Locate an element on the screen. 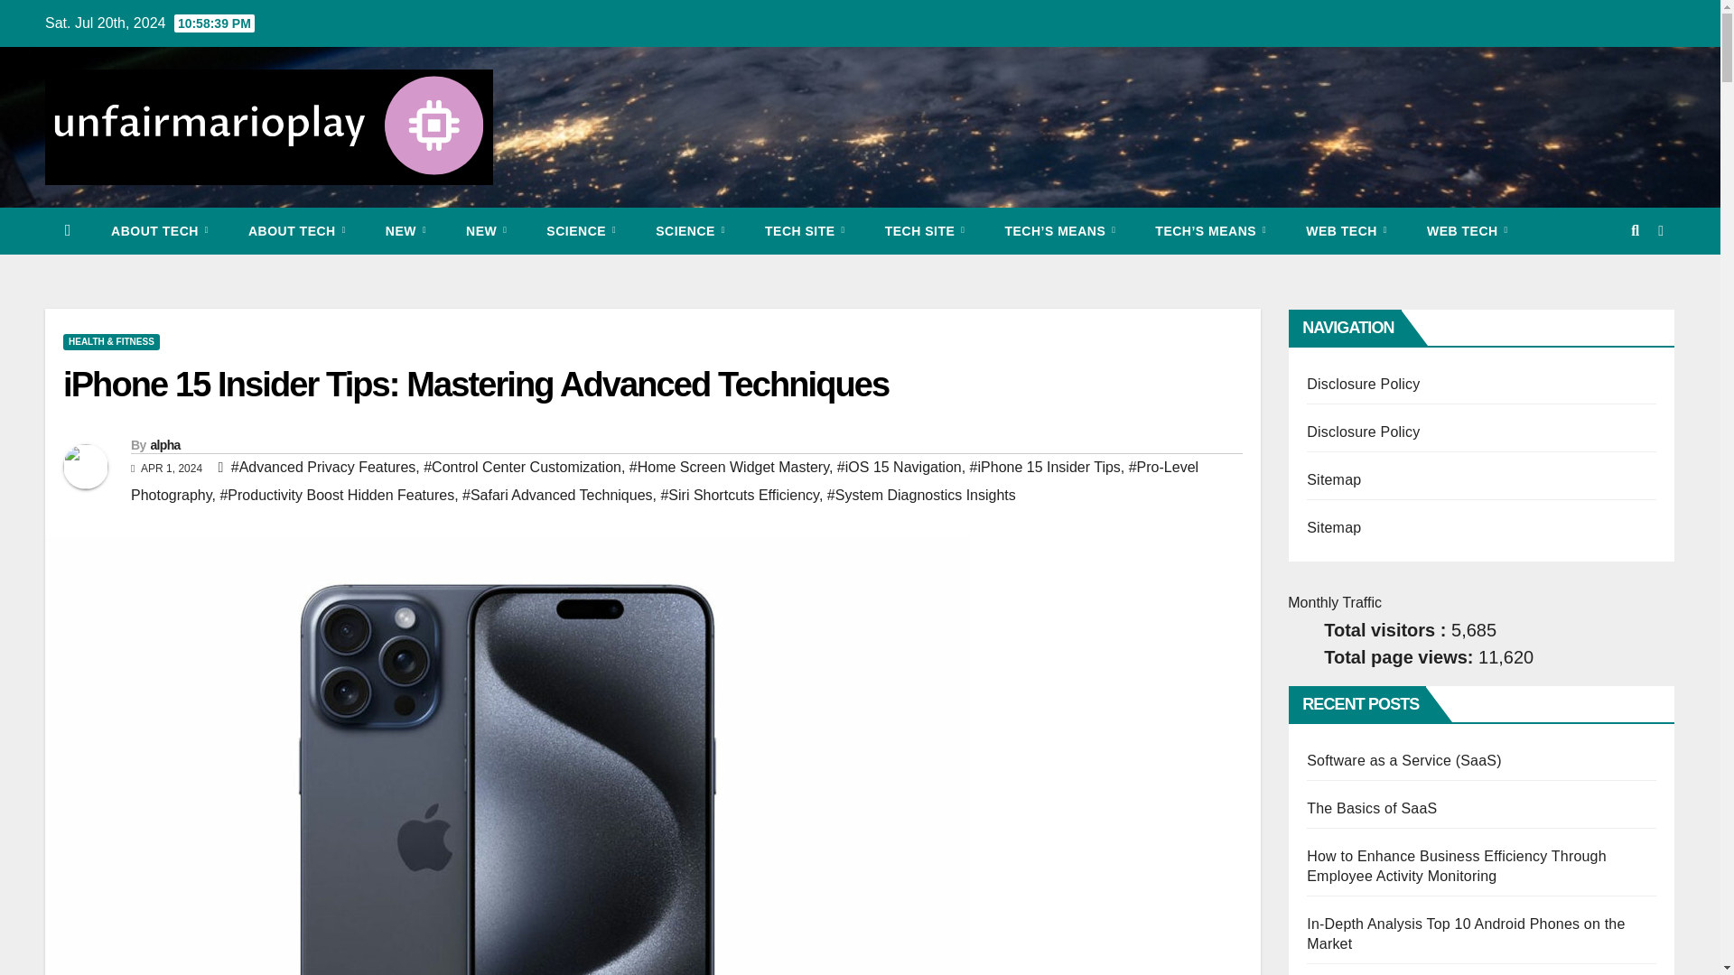  About Tech is located at coordinates (160, 231).